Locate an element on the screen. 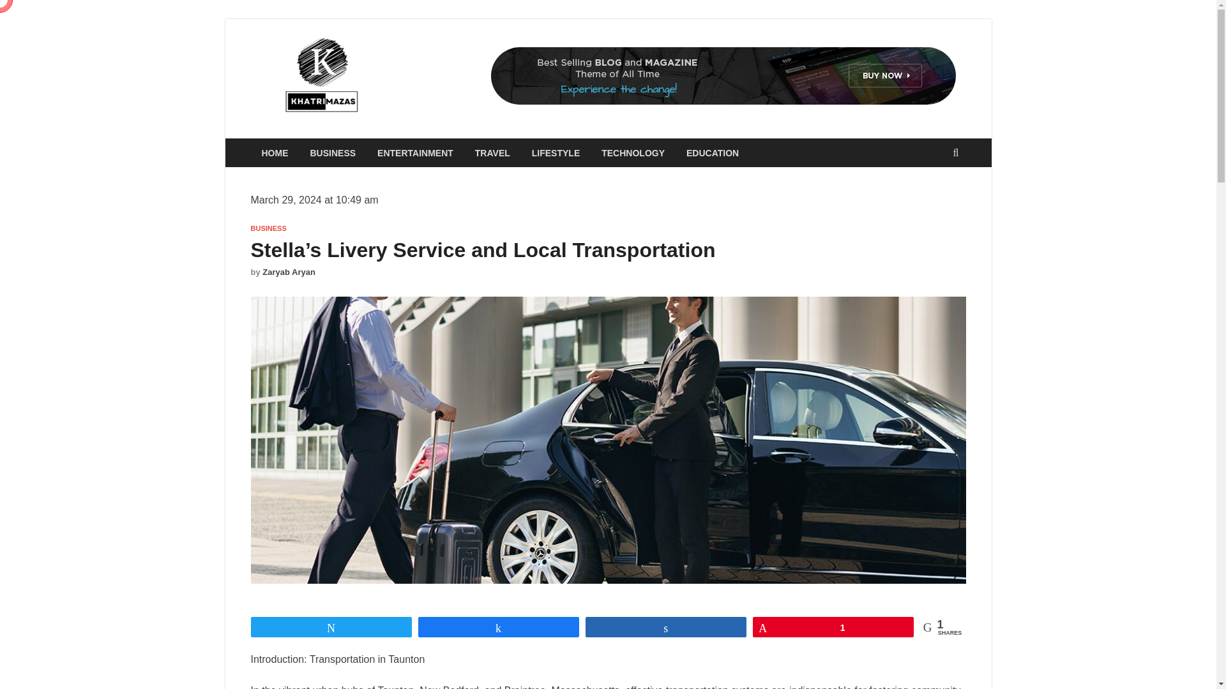  TRAVEL is located at coordinates (493, 153).